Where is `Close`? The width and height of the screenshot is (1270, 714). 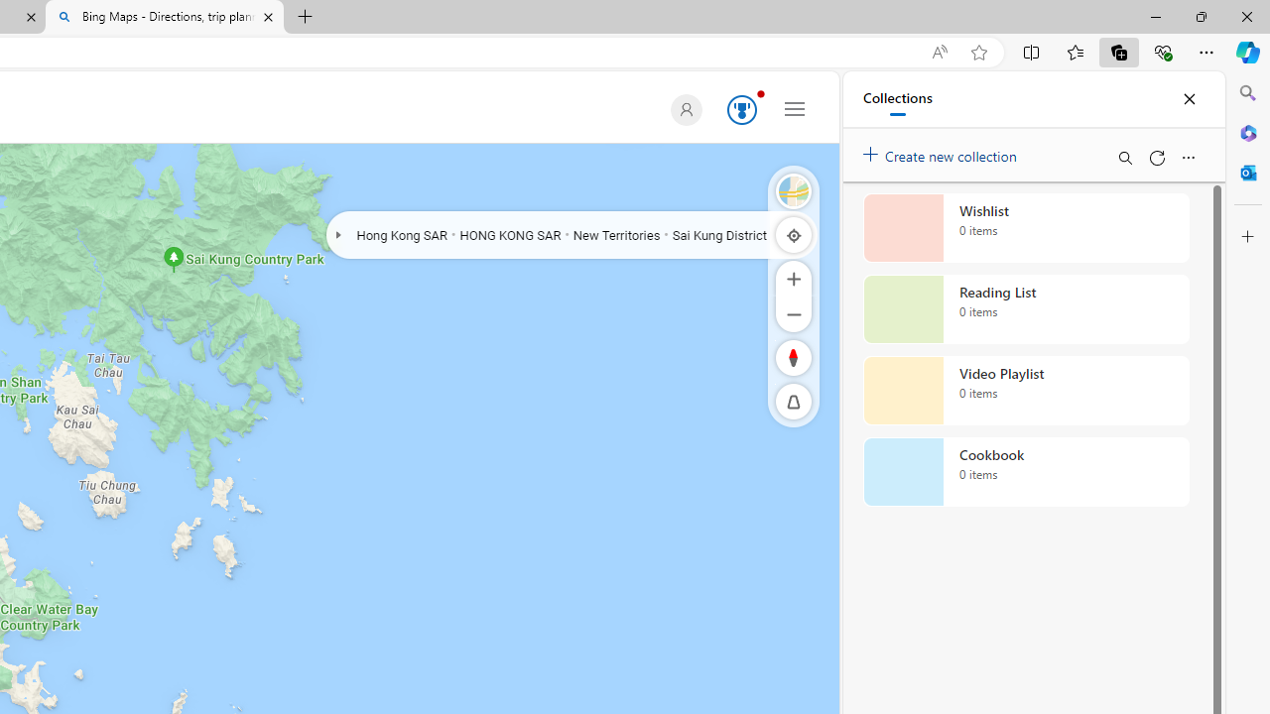 Close is located at coordinates (1189, 99).